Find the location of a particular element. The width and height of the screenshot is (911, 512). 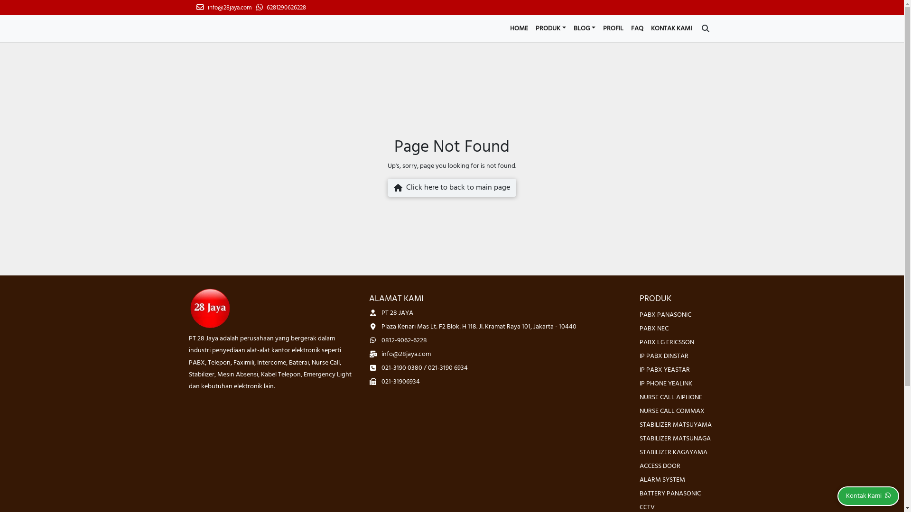

PRODUK is located at coordinates (551, 28).